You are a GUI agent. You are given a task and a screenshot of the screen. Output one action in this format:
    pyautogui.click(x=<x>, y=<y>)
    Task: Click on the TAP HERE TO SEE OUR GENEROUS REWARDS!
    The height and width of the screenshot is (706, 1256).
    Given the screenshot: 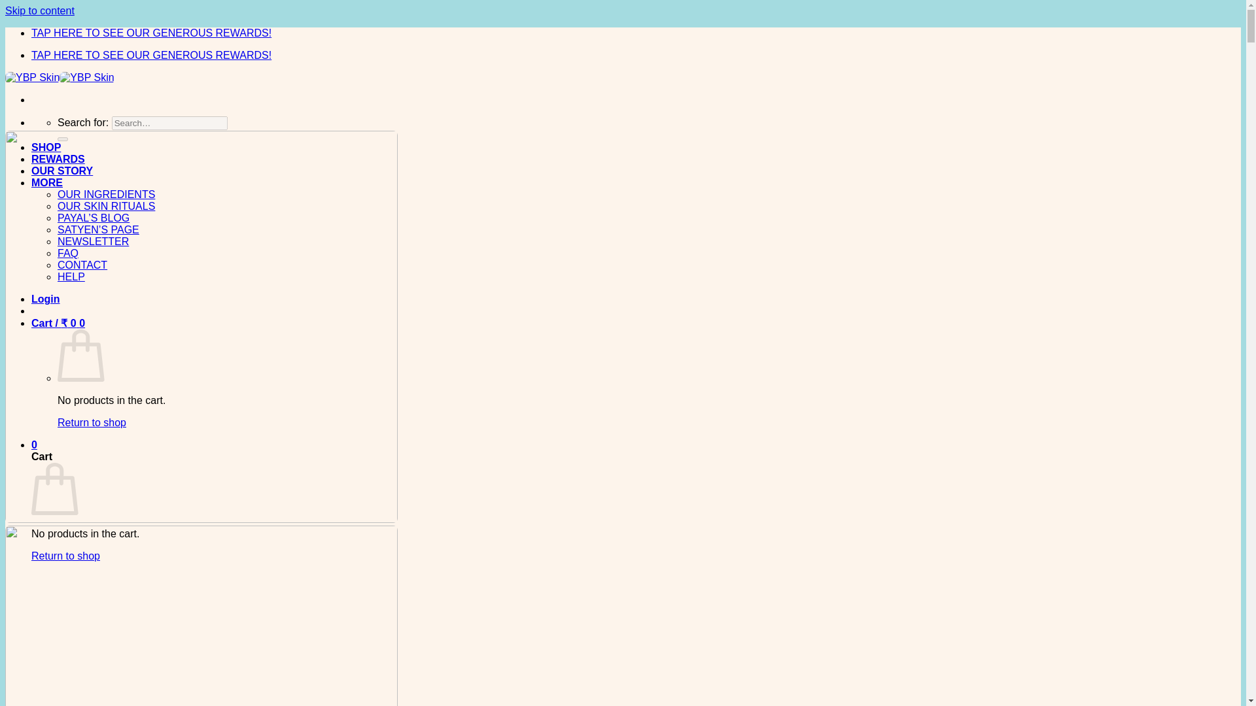 What is the action you would take?
    pyautogui.click(x=151, y=55)
    